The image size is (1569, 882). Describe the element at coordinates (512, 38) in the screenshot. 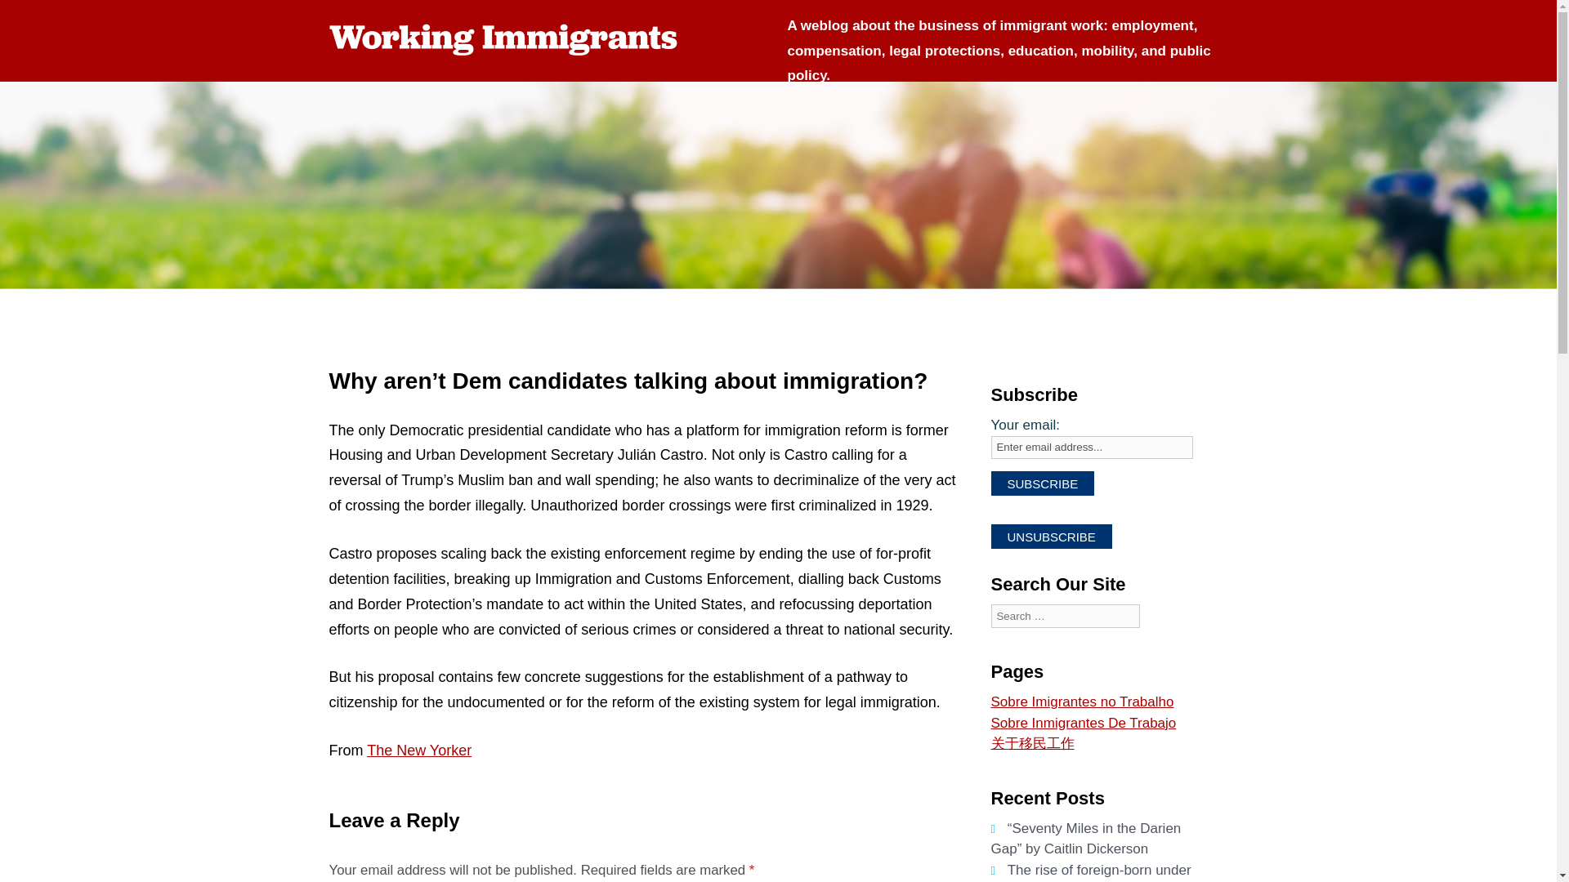

I see `Working Immigrants` at that location.